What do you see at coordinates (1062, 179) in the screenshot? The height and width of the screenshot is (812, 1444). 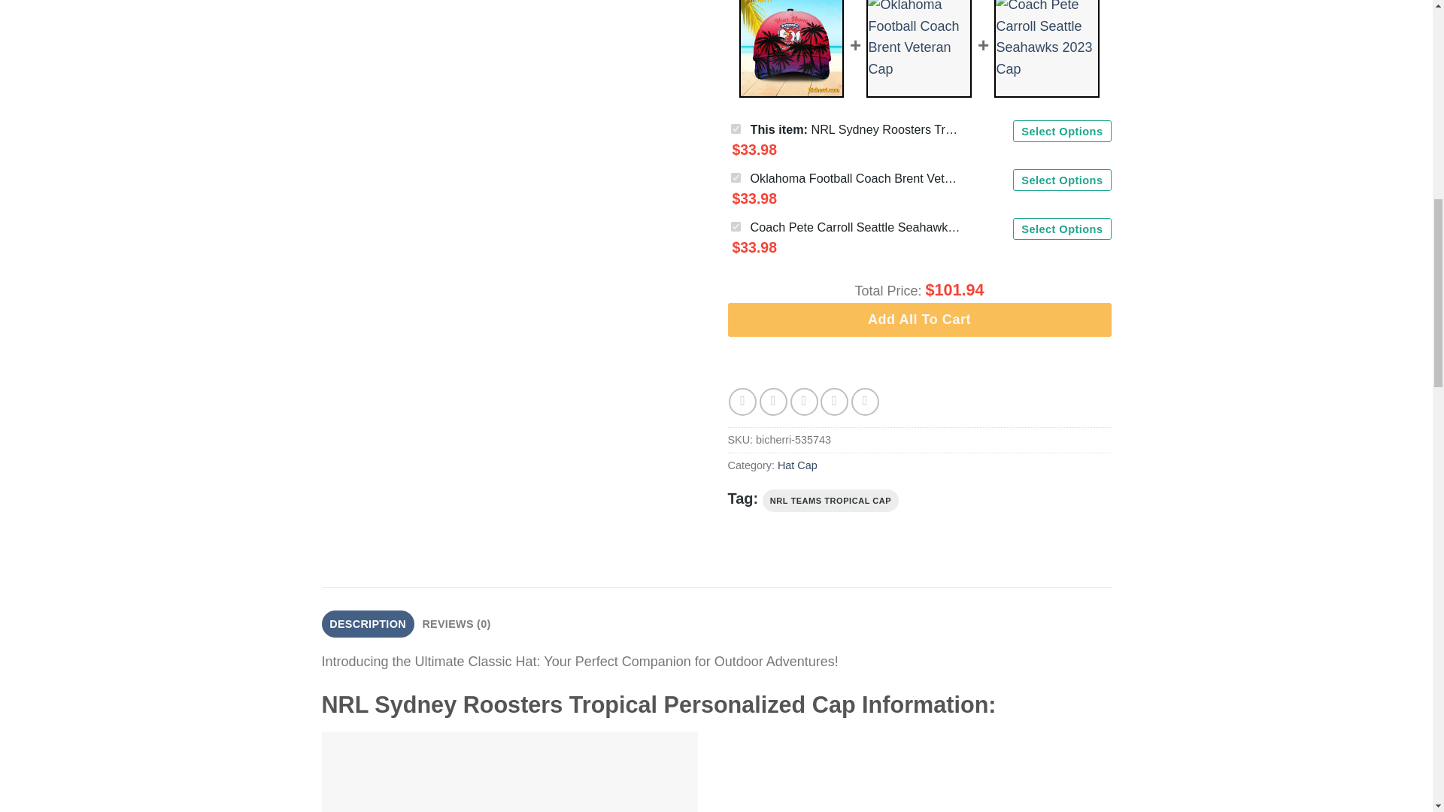 I see `Select Options` at bounding box center [1062, 179].